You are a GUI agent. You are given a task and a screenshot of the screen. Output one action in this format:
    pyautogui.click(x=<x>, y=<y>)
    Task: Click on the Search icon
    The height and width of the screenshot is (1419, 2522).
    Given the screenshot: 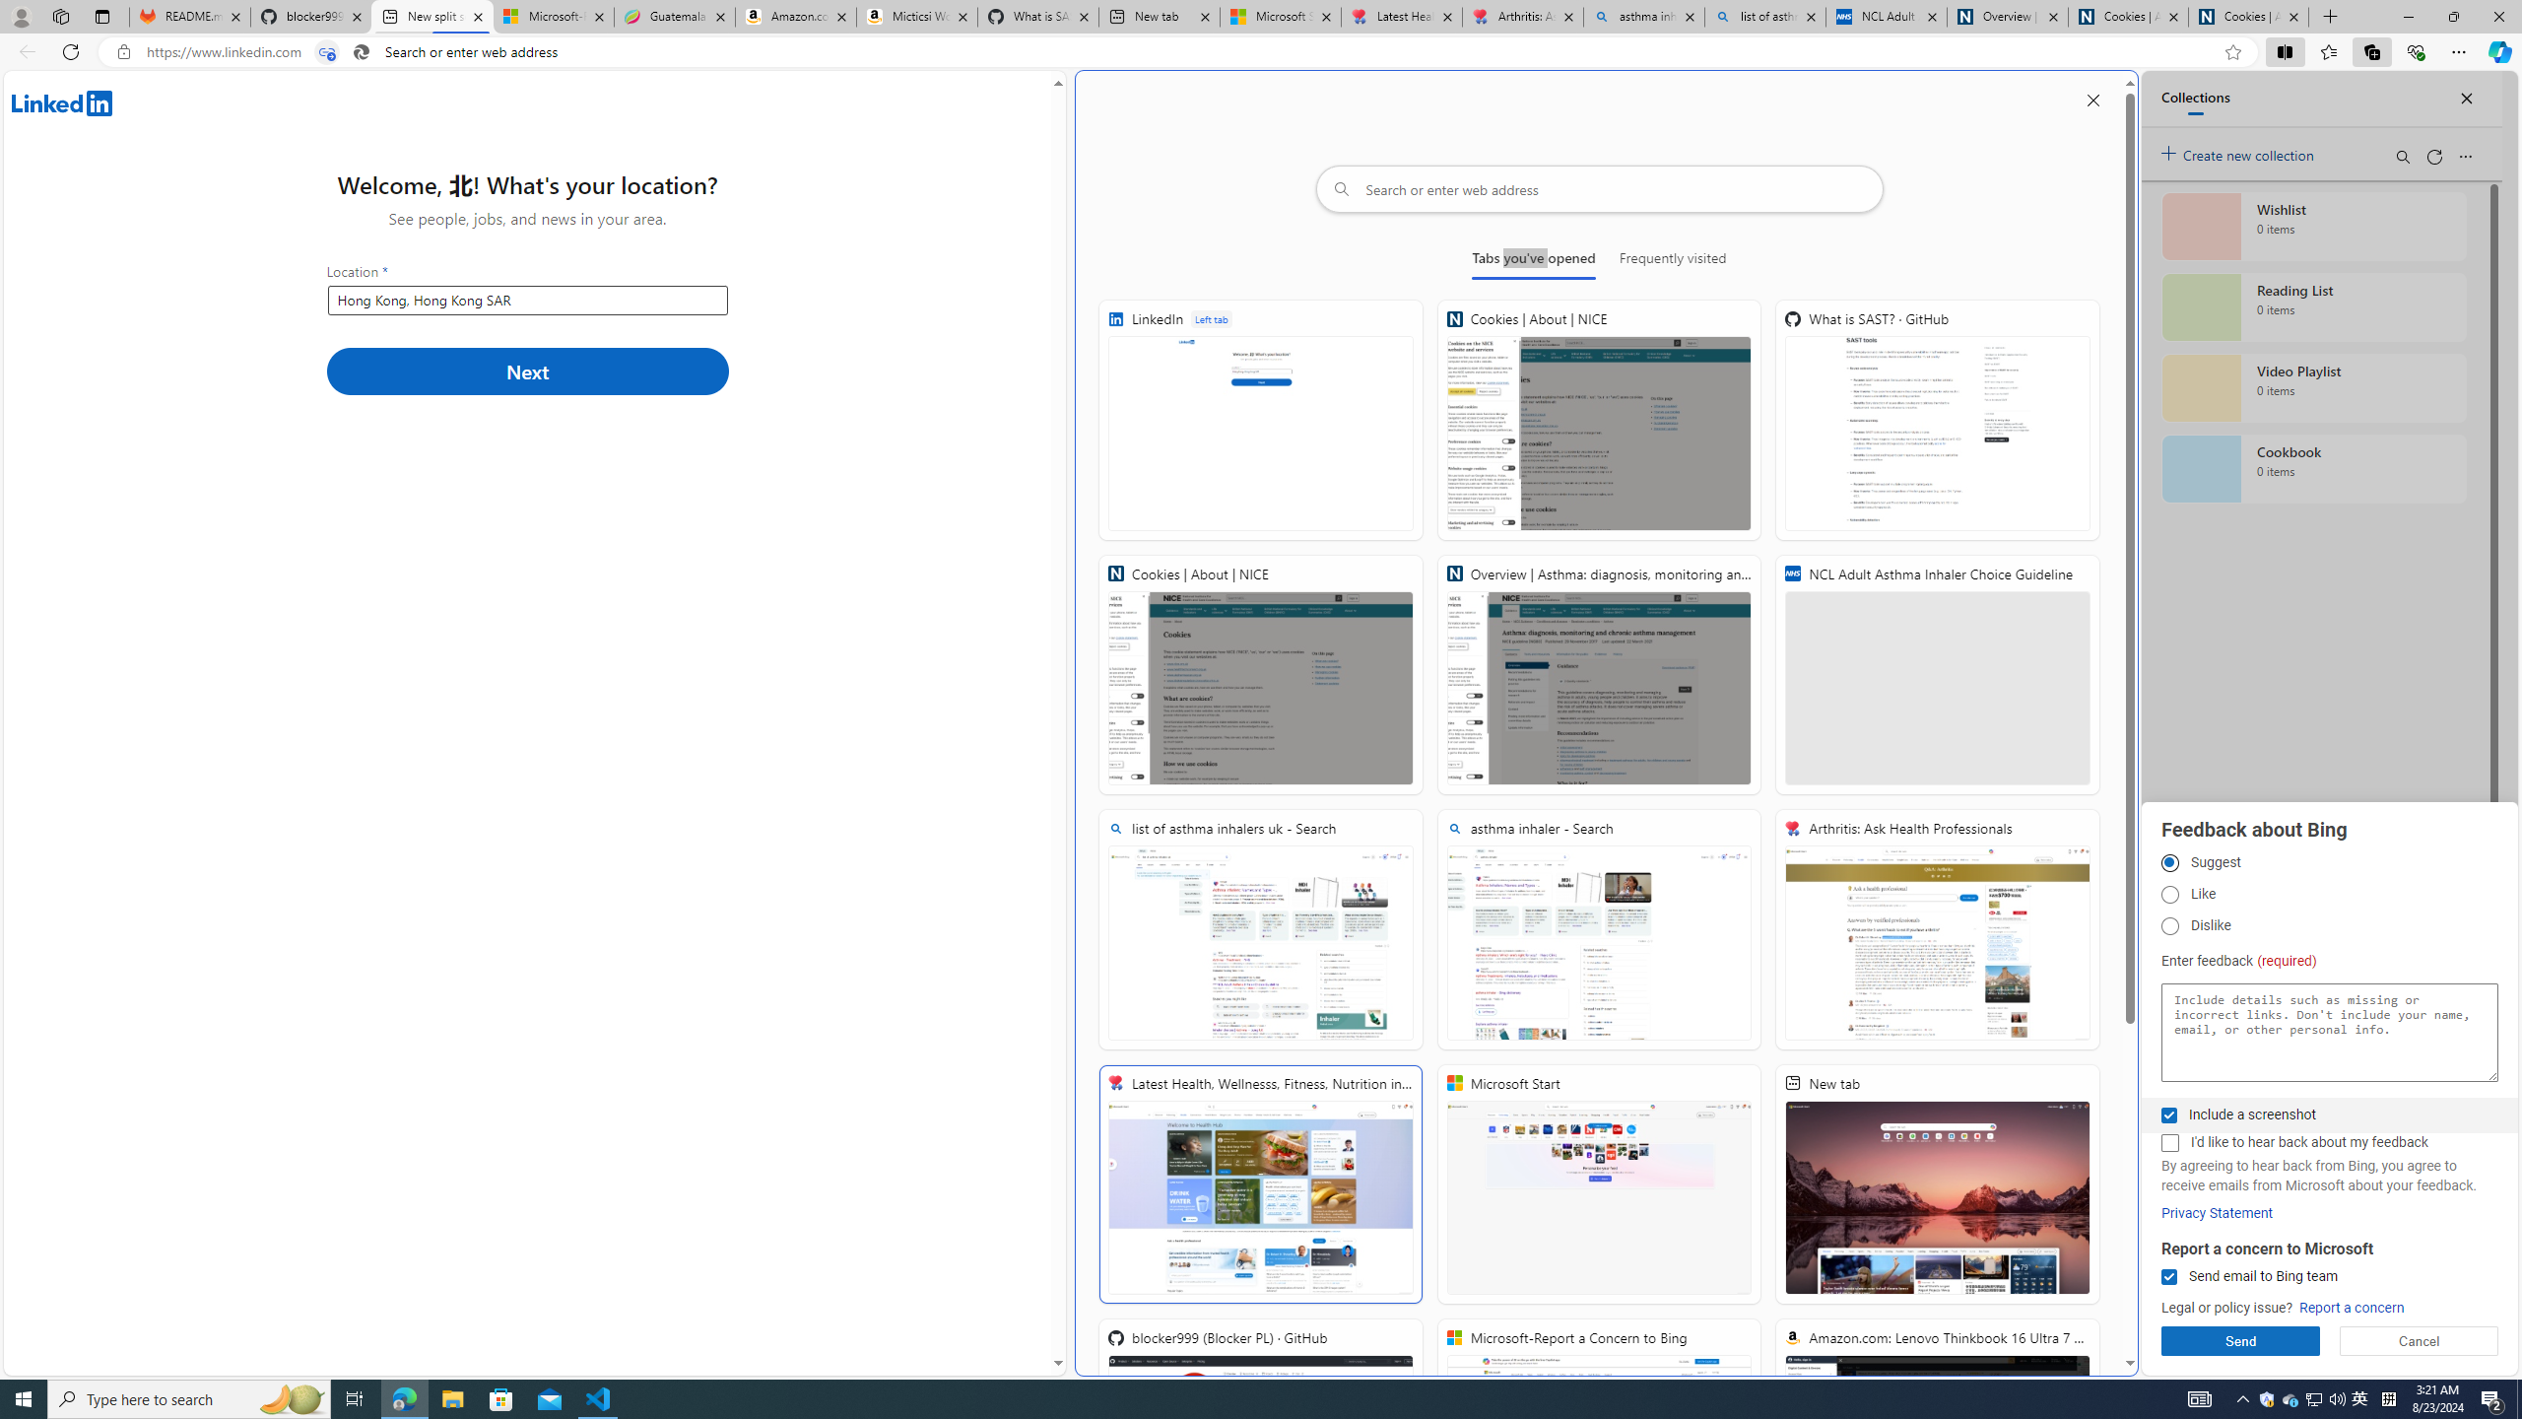 What is the action you would take?
    pyautogui.click(x=362, y=52)
    